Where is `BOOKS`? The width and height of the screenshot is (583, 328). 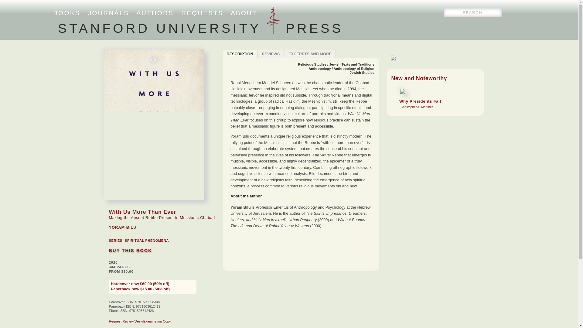 BOOKS is located at coordinates (155, 13).